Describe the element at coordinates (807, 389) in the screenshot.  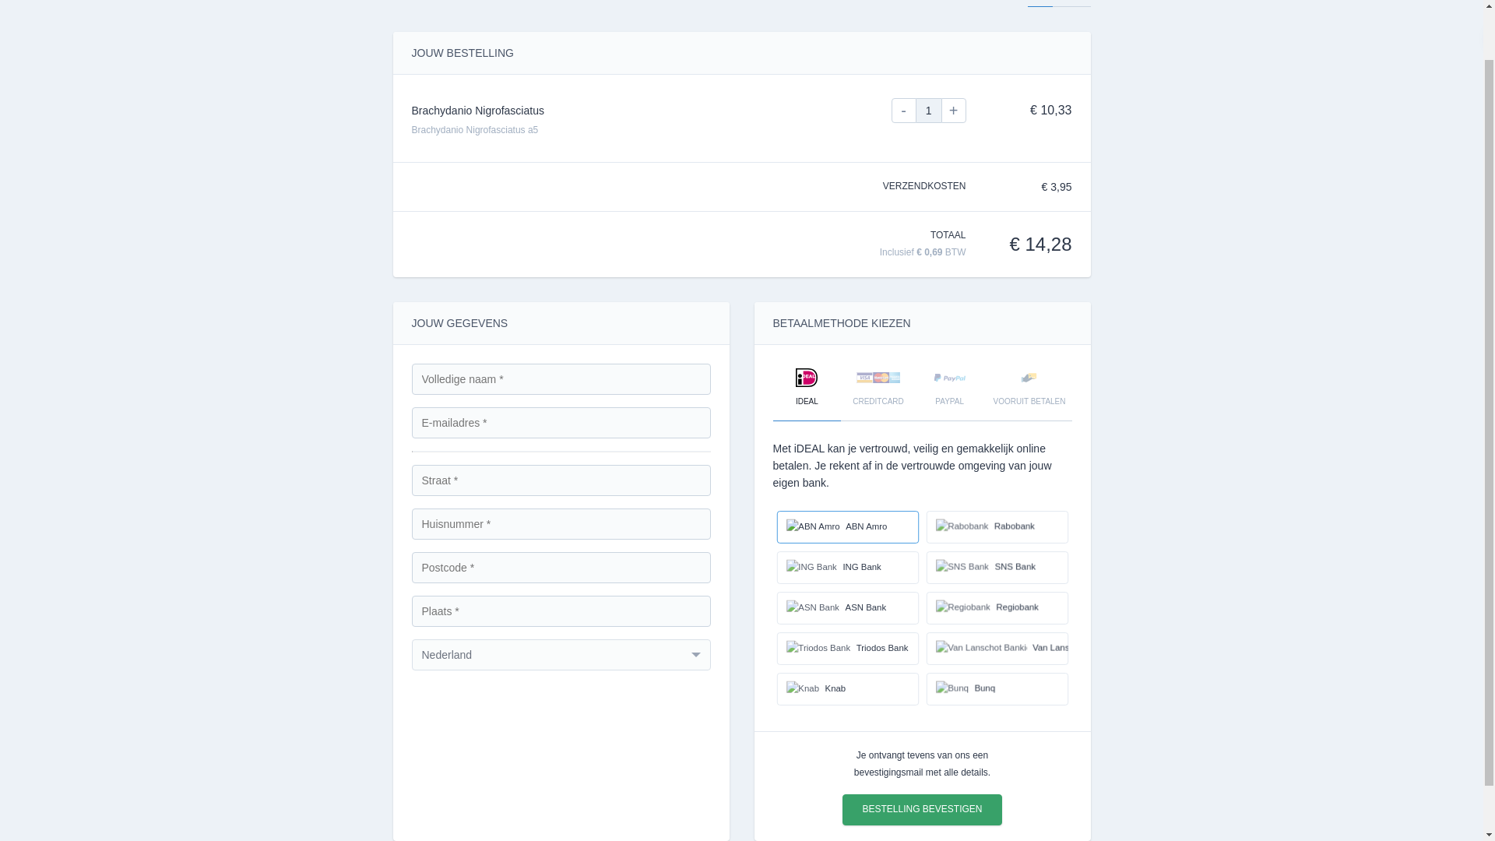
I see `IDEAL` at that location.